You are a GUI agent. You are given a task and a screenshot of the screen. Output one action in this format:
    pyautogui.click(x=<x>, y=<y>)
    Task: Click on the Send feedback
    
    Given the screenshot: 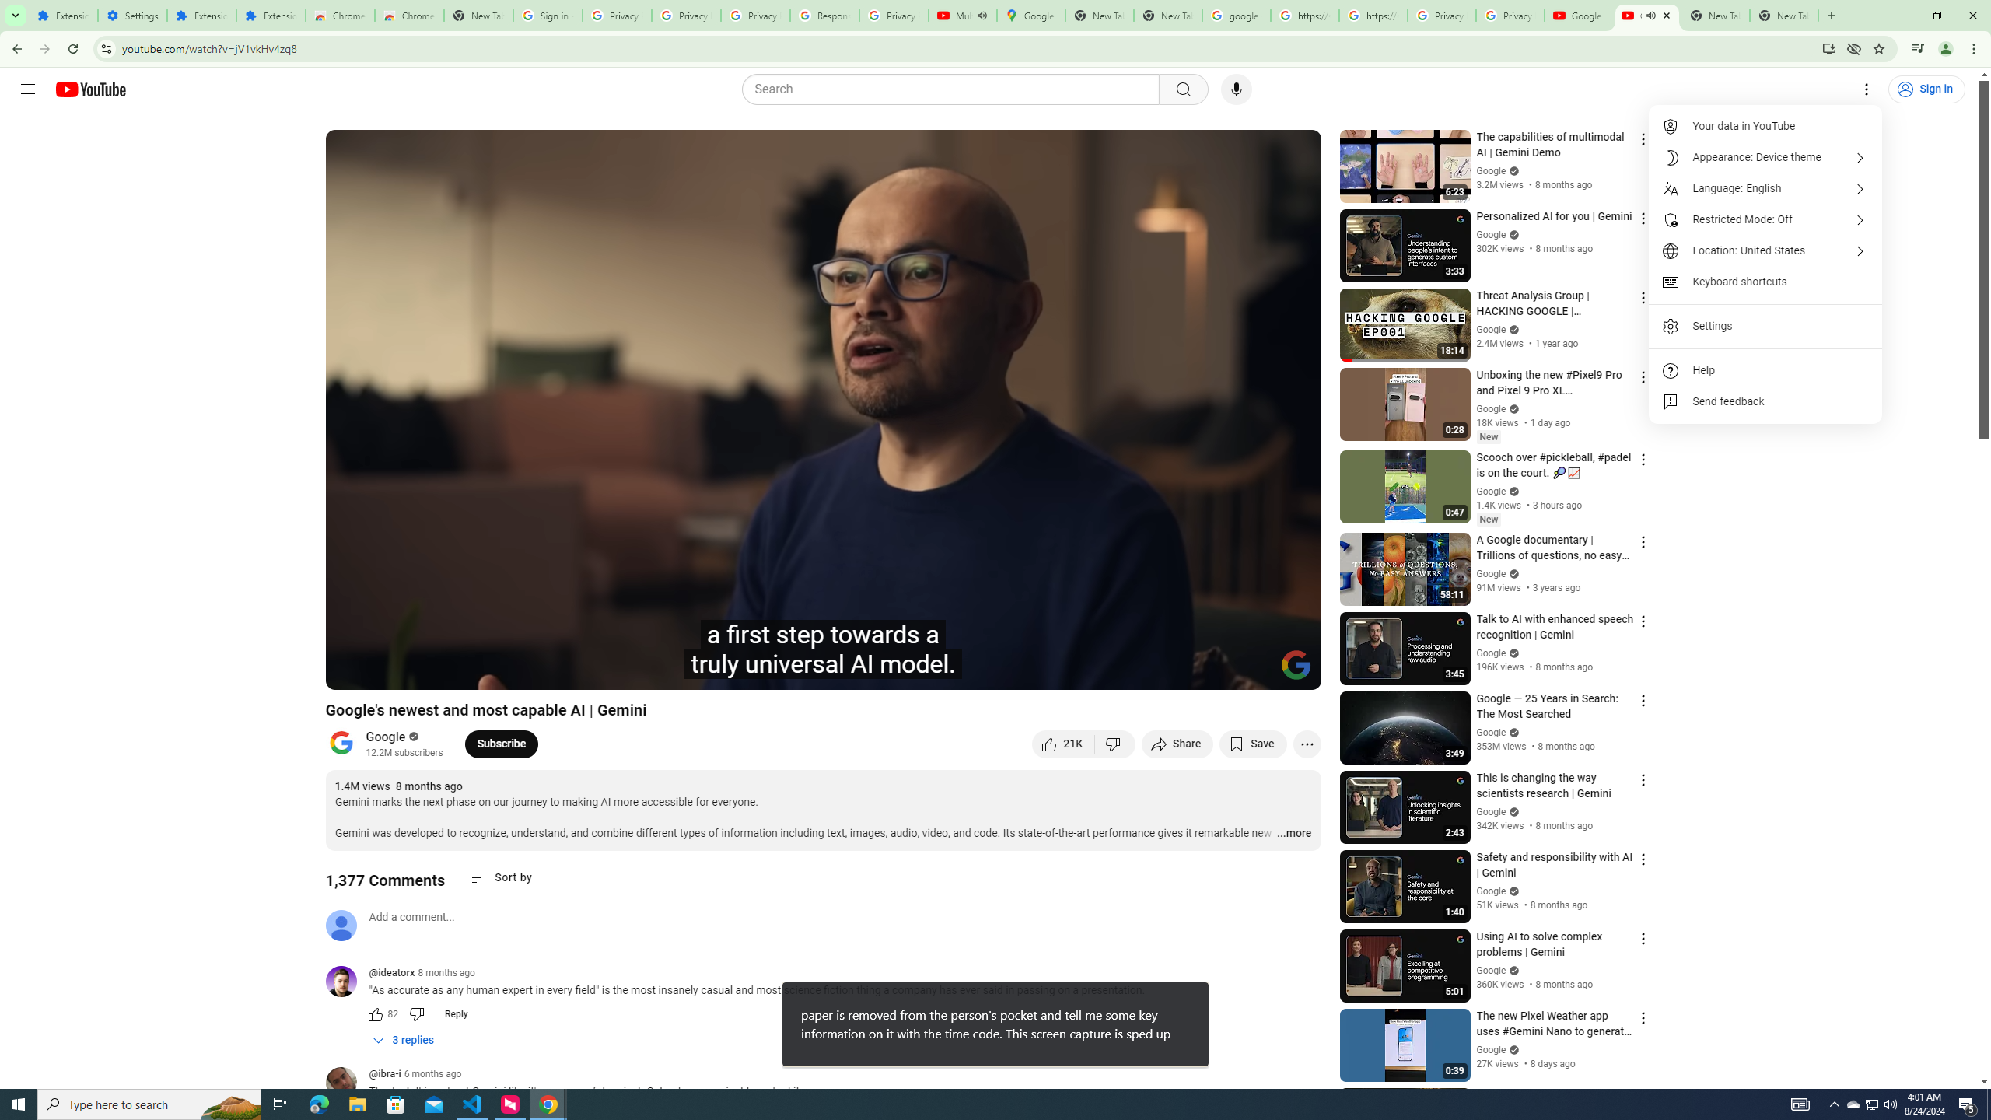 What is the action you would take?
    pyautogui.click(x=1765, y=401)
    